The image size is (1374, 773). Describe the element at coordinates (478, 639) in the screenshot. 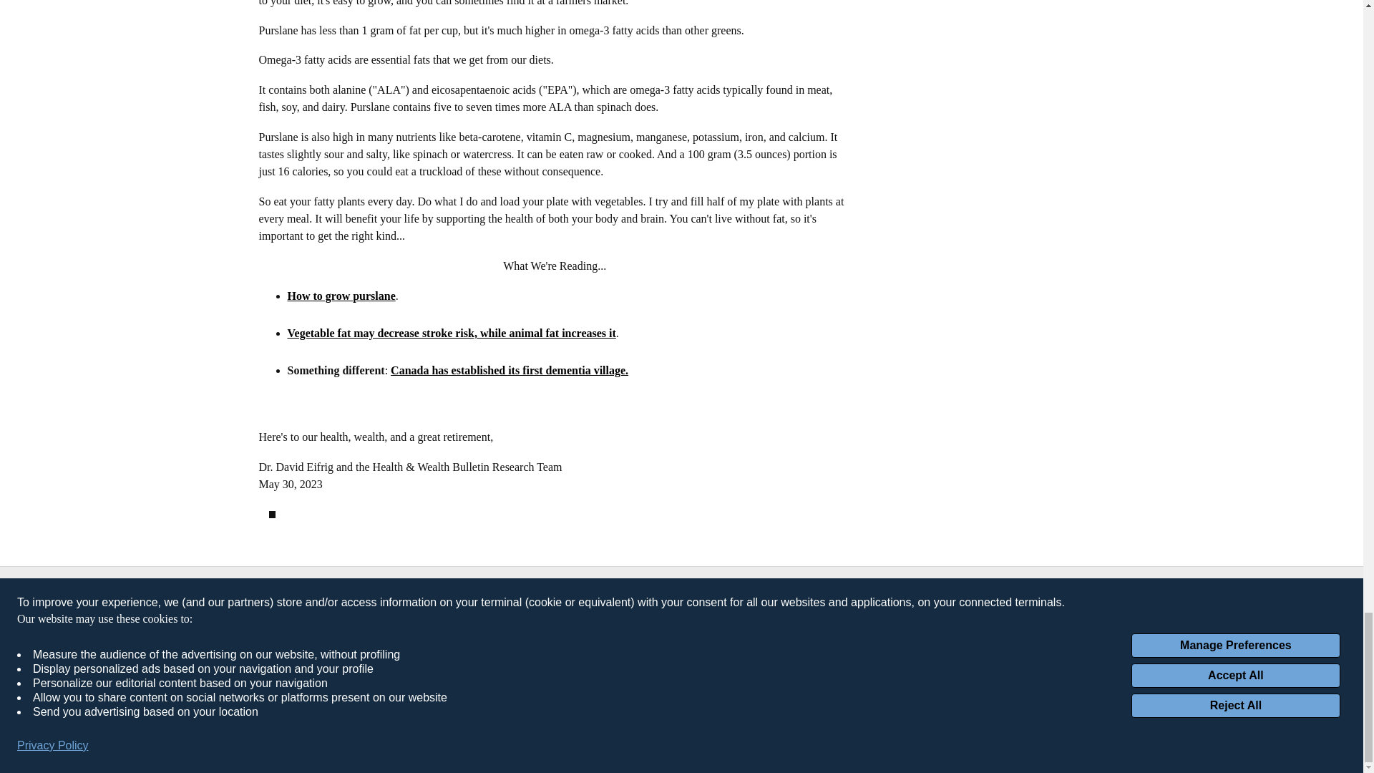

I see `Stansberry Research` at that location.